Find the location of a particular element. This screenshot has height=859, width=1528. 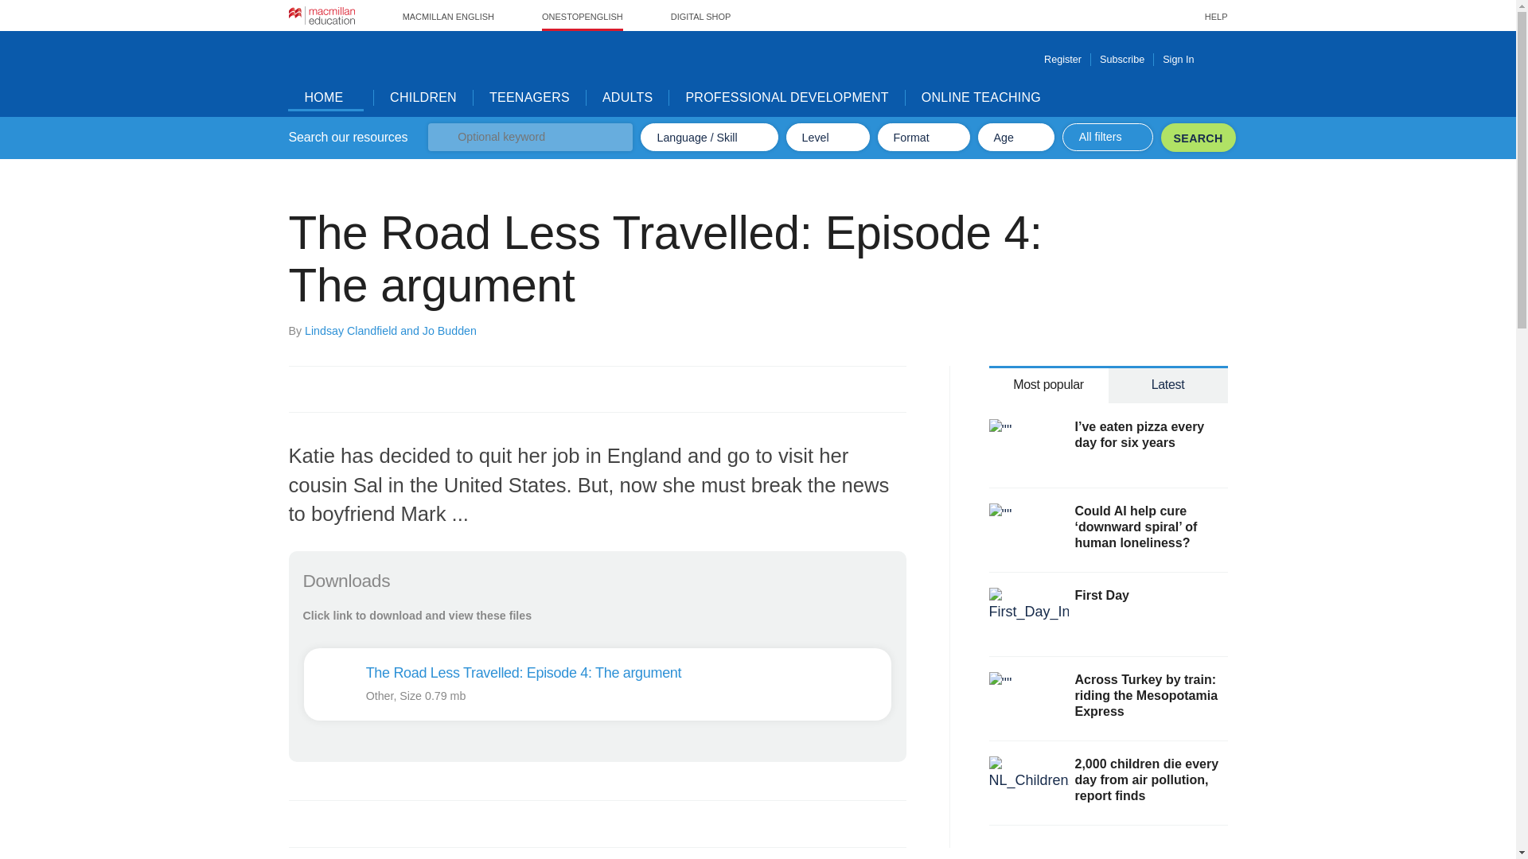

No comments is located at coordinates (853, 832).